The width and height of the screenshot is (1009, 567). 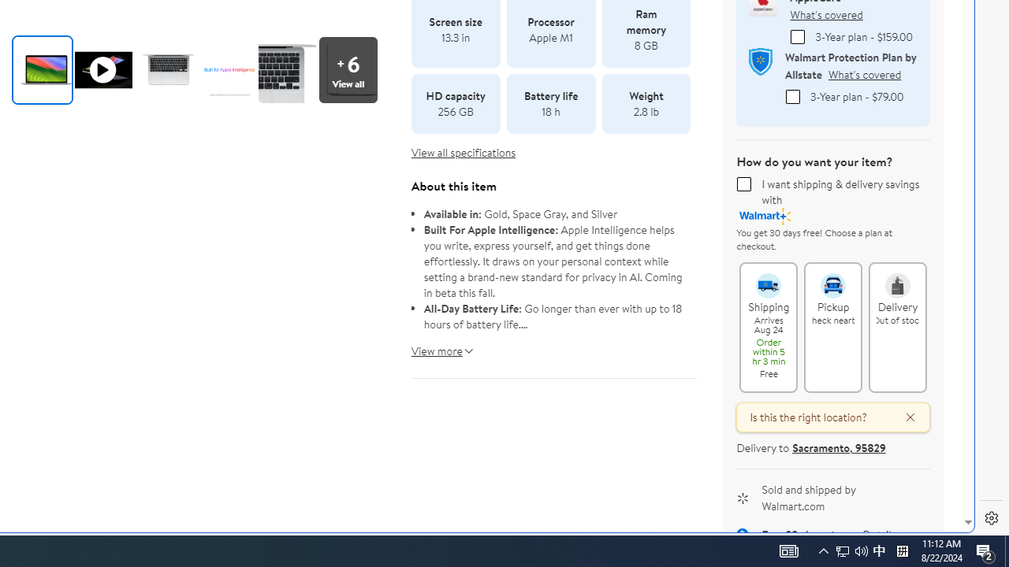 What do you see at coordinates (879, 535) in the screenshot?
I see `Details of Return policy` at bounding box center [879, 535].